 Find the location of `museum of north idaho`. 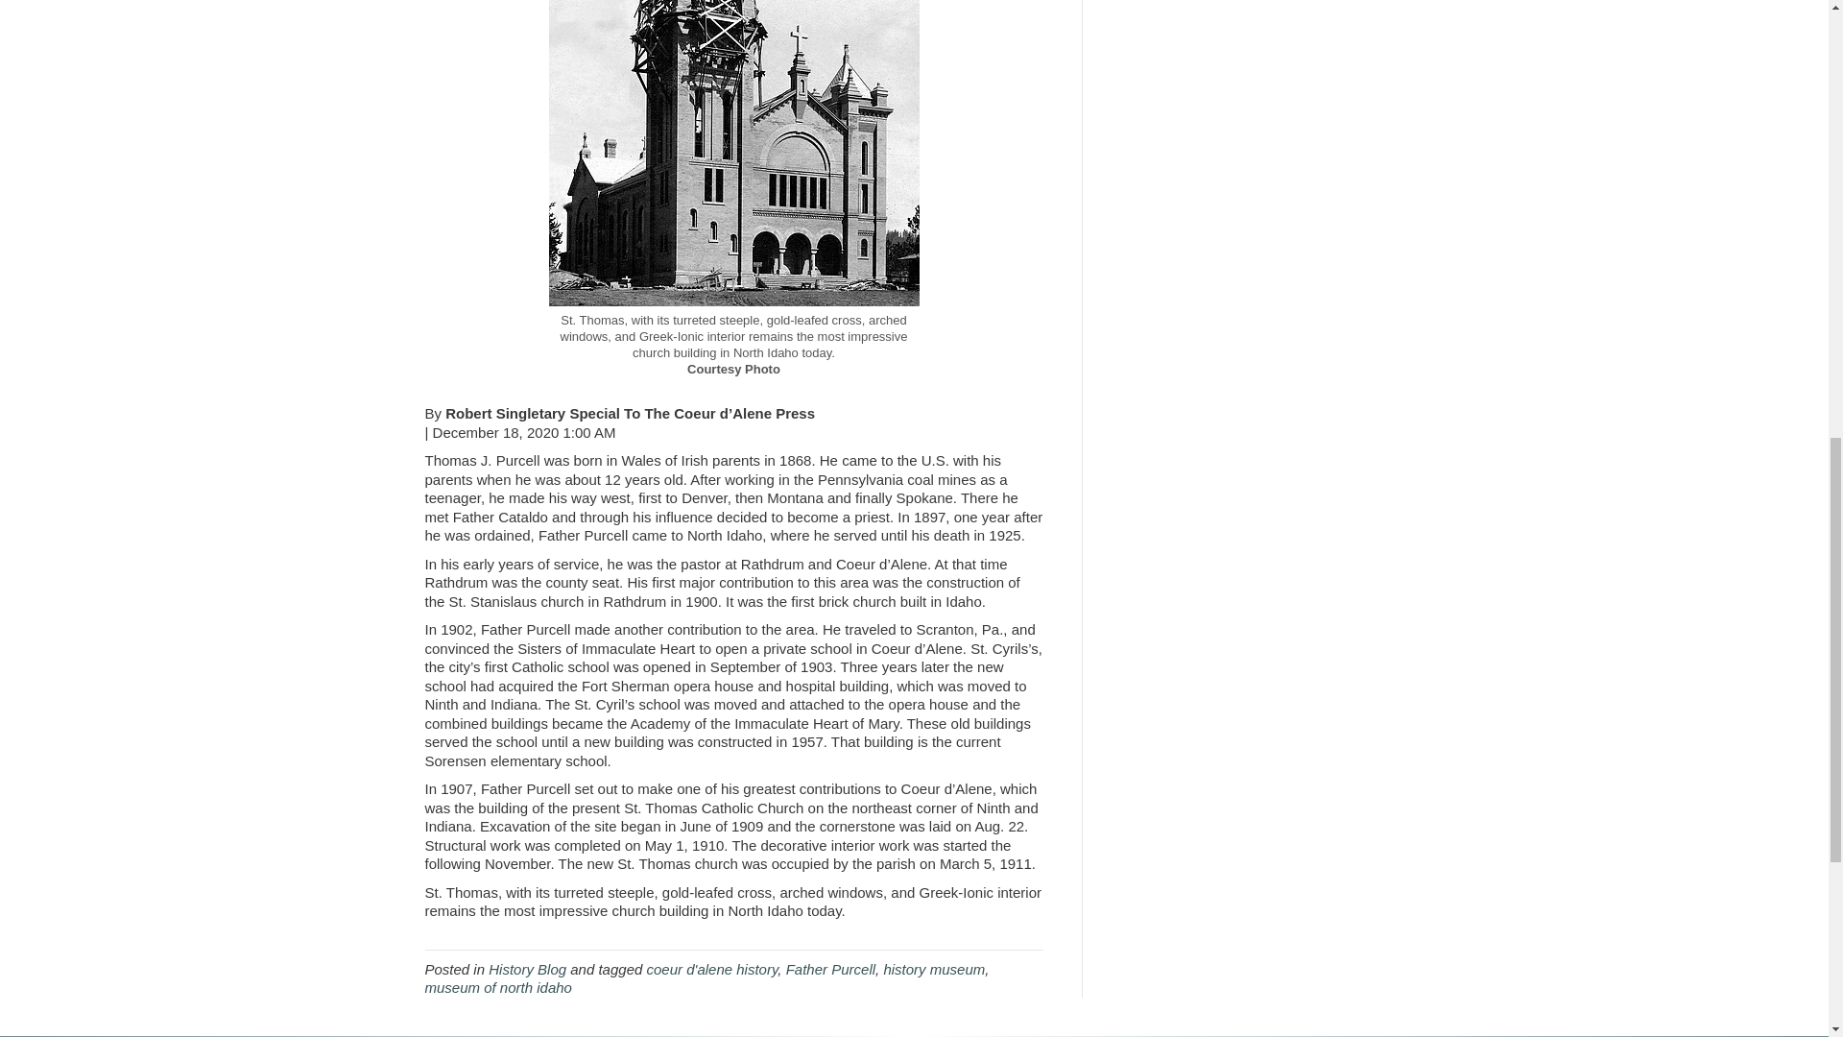

museum of north idaho is located at coordinates (497, 987).